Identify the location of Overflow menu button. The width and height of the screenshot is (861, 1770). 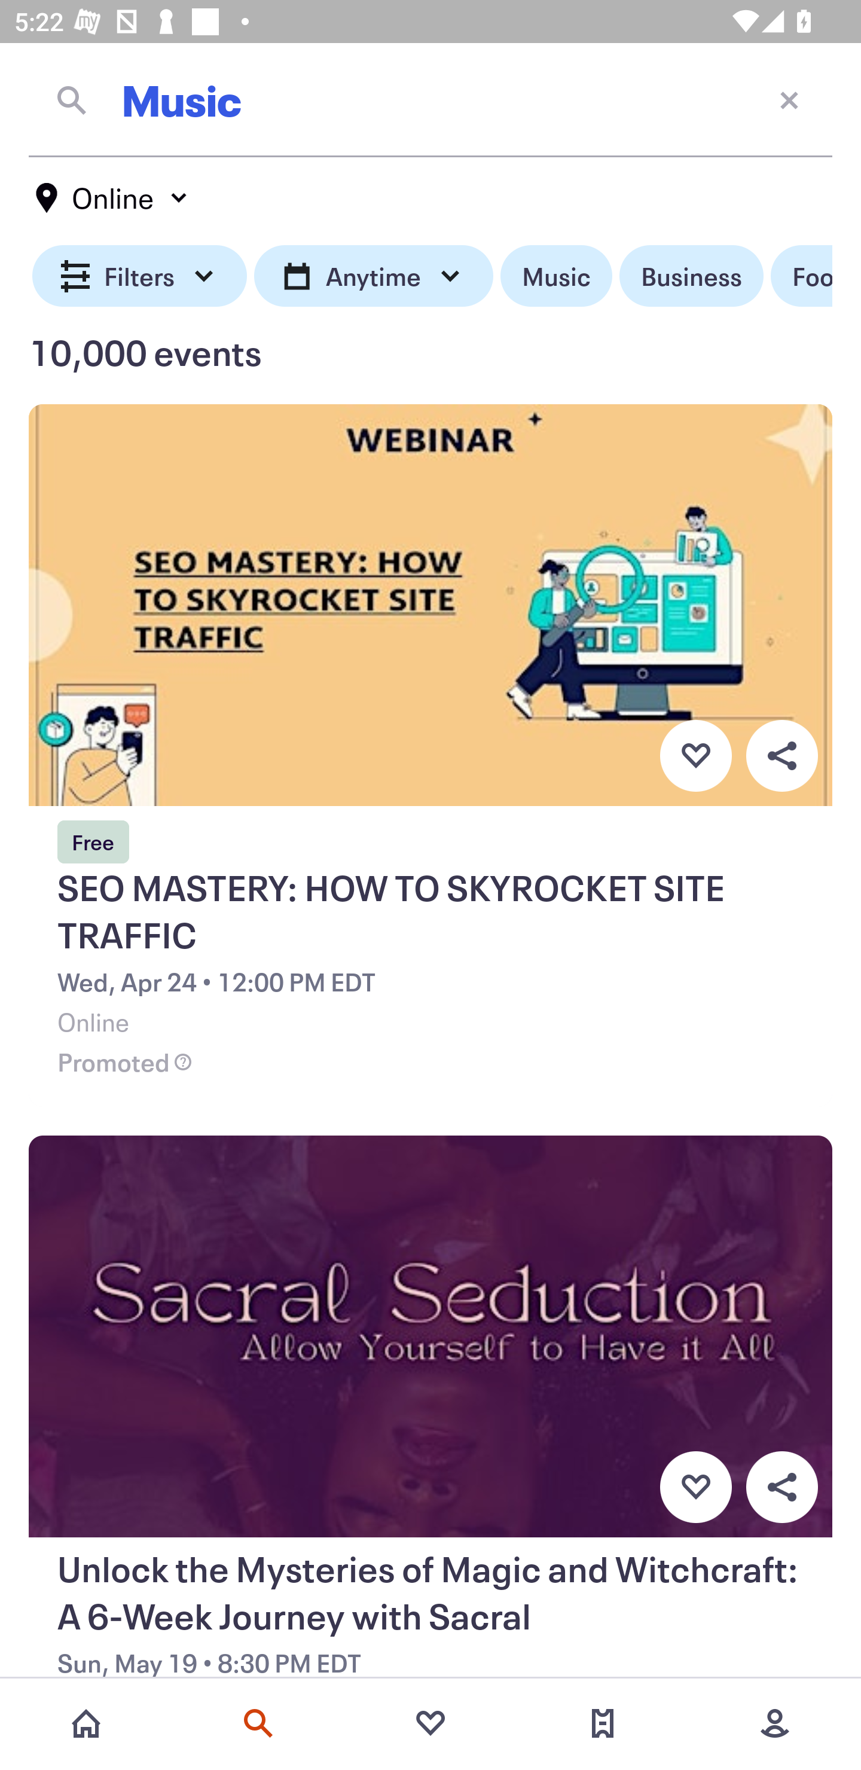
(781, 1488).